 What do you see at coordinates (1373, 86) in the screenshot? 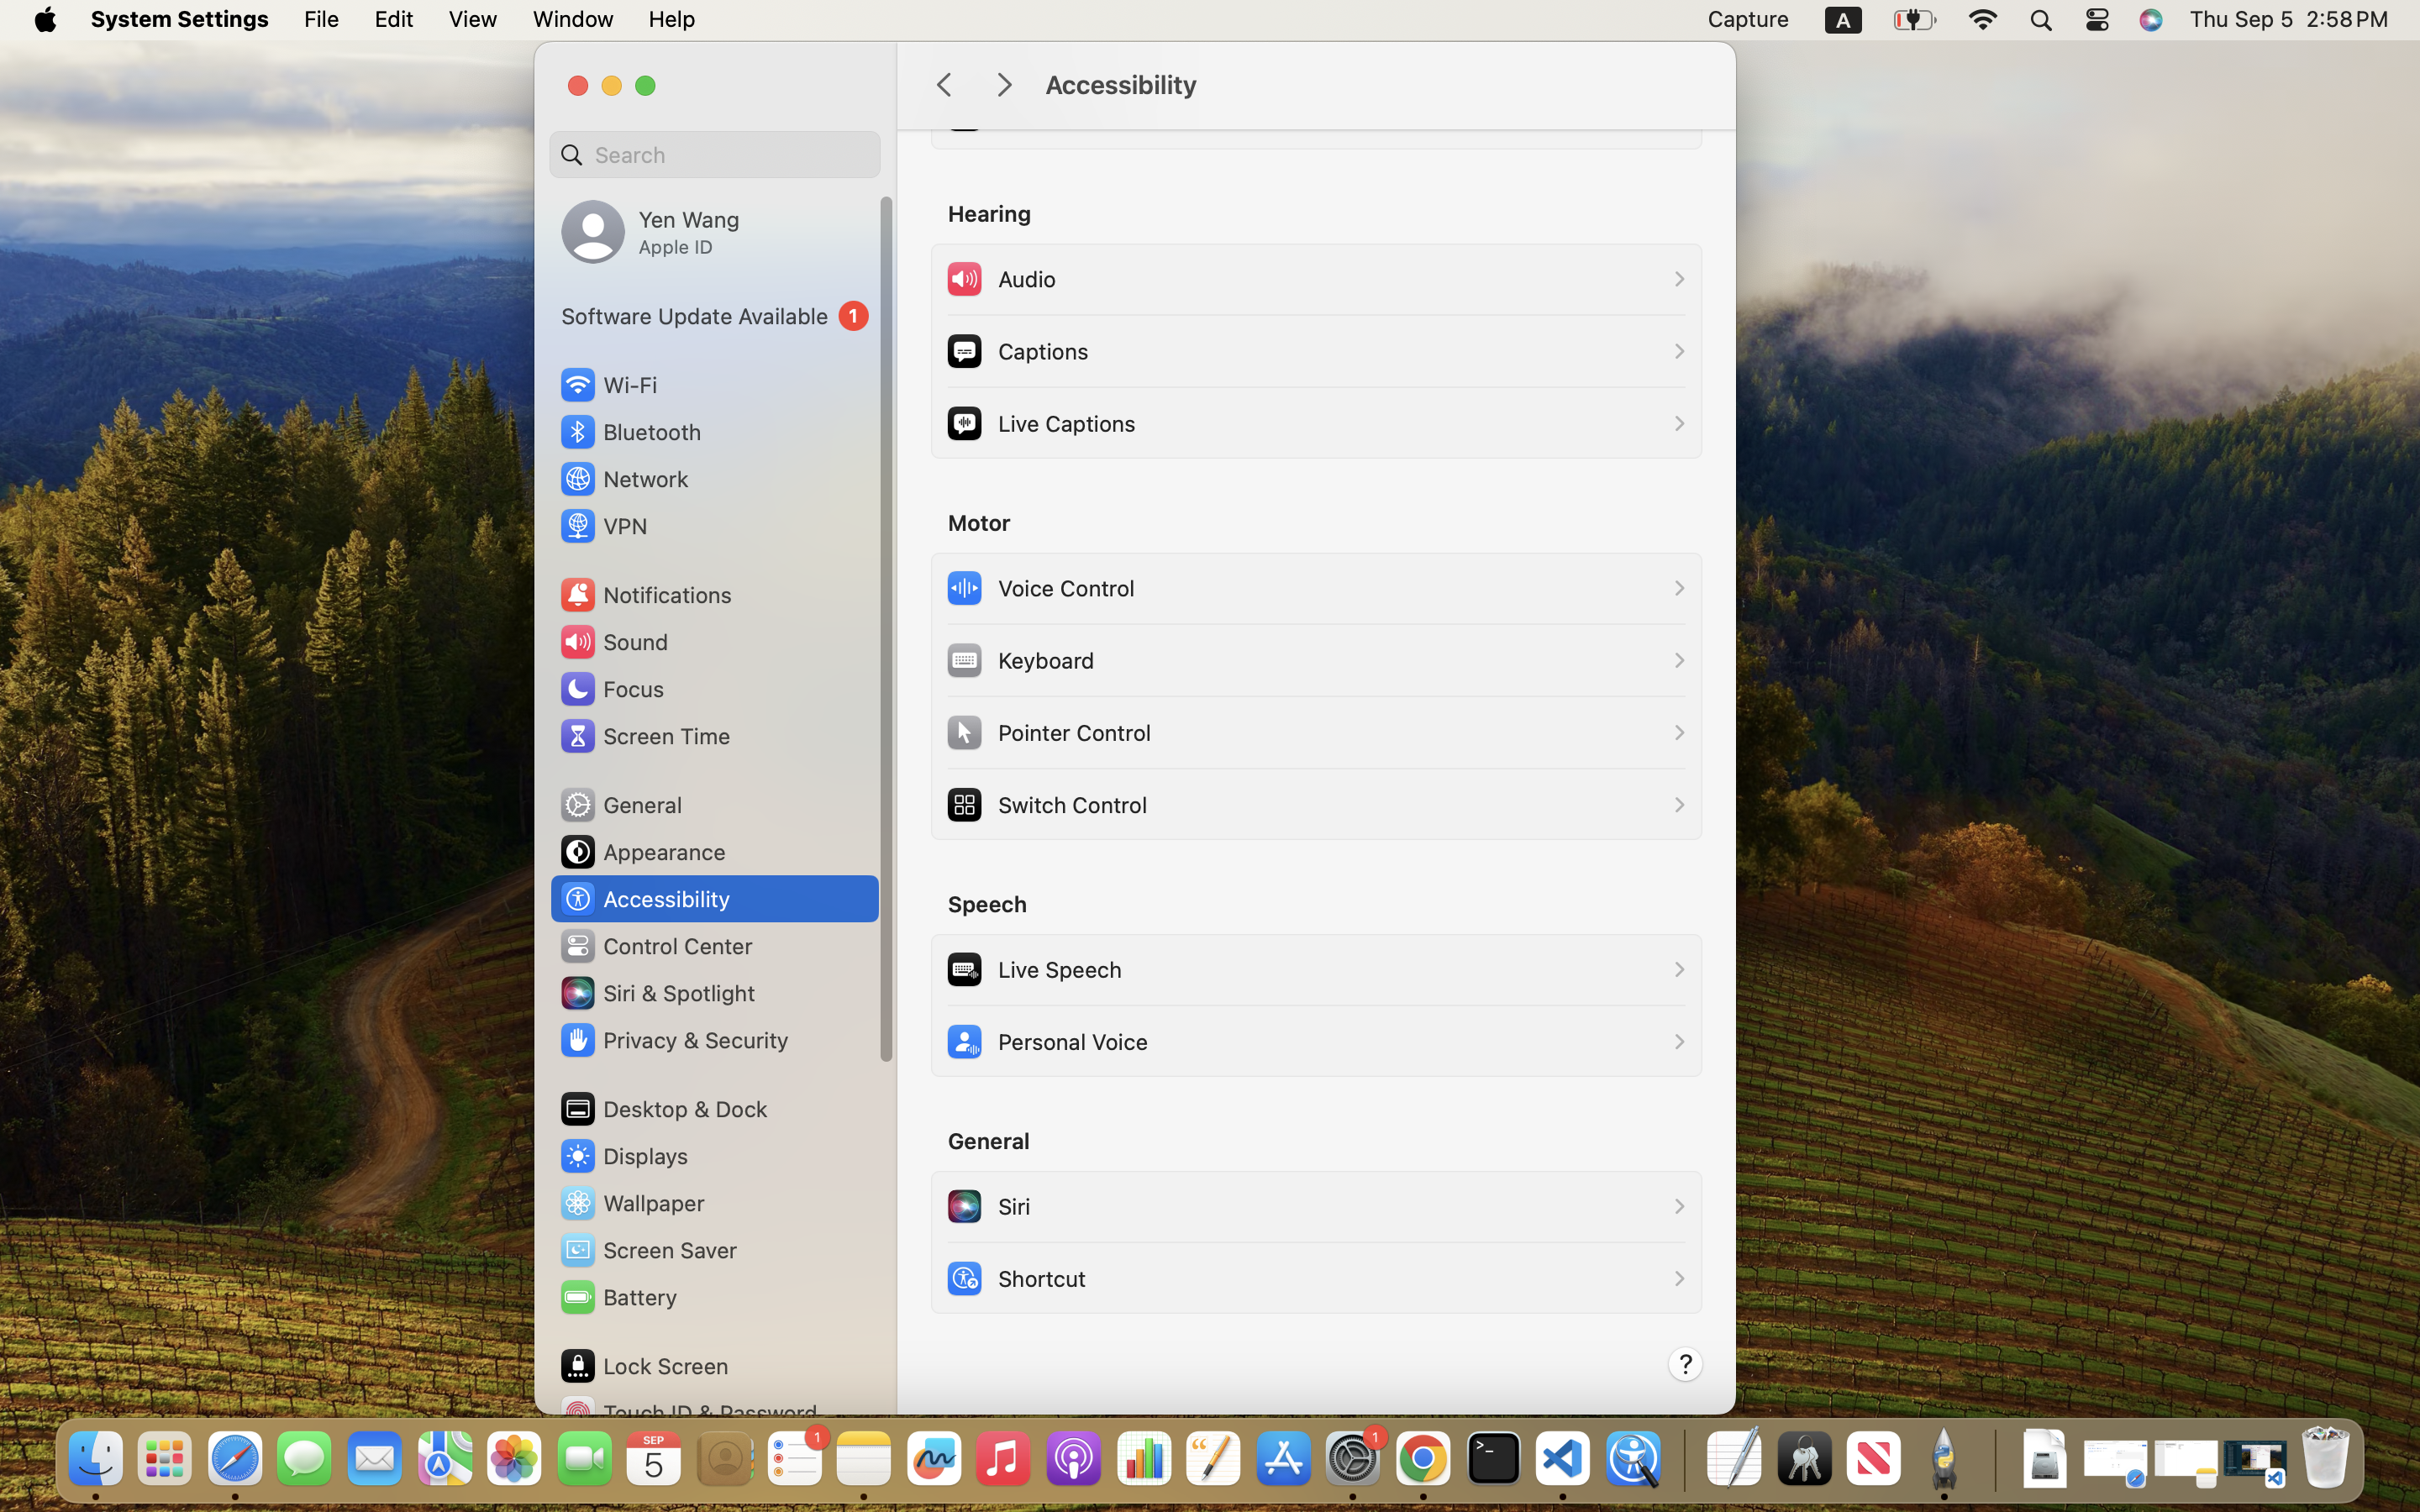
I see `Accessibility` at bounding box center [1373, 86].